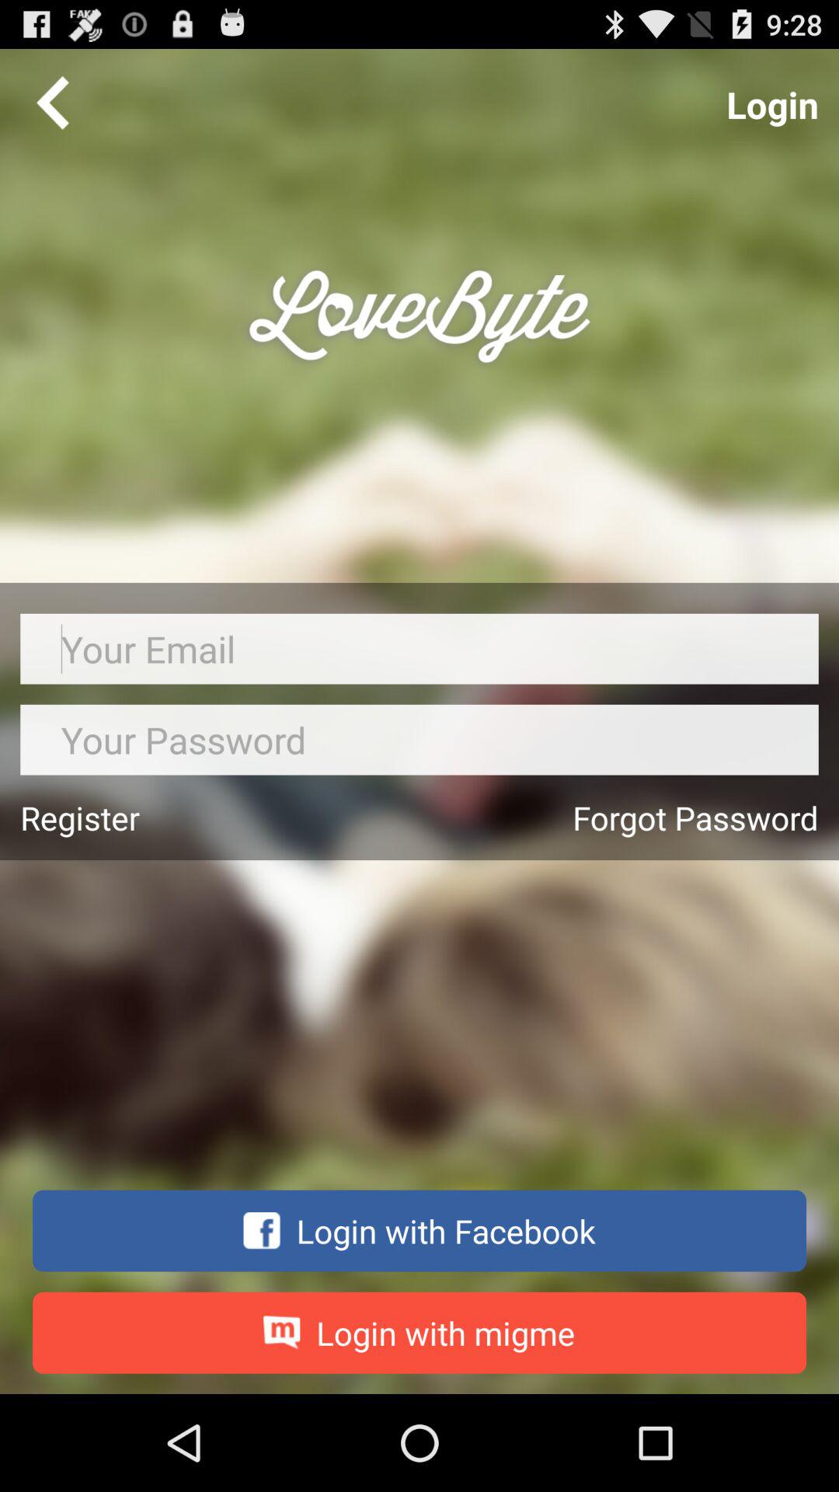  I want to click on email field, so click(419, 648).